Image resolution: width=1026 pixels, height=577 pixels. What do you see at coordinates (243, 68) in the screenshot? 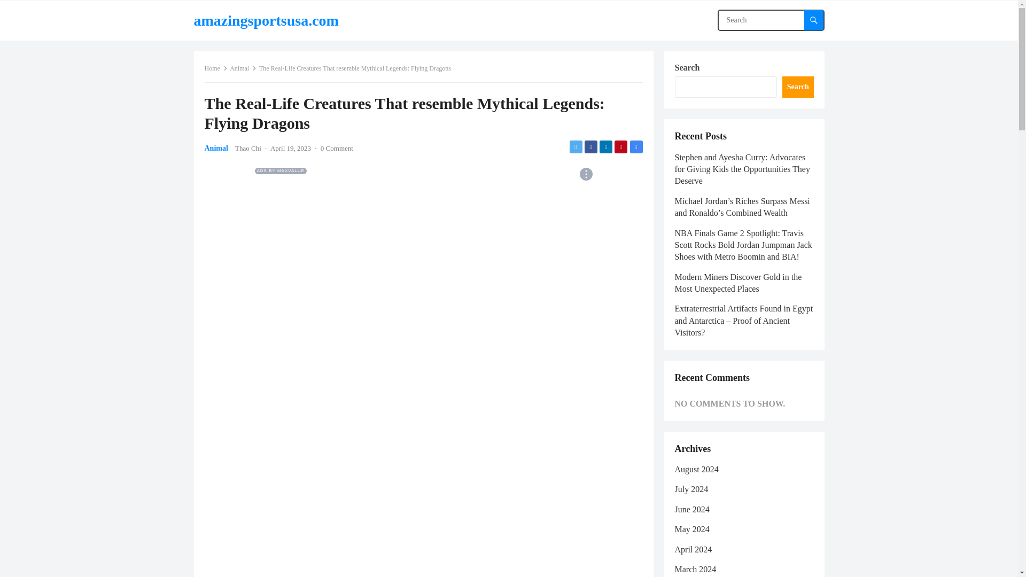
I see `Animal` at bounding box center [243, 68].